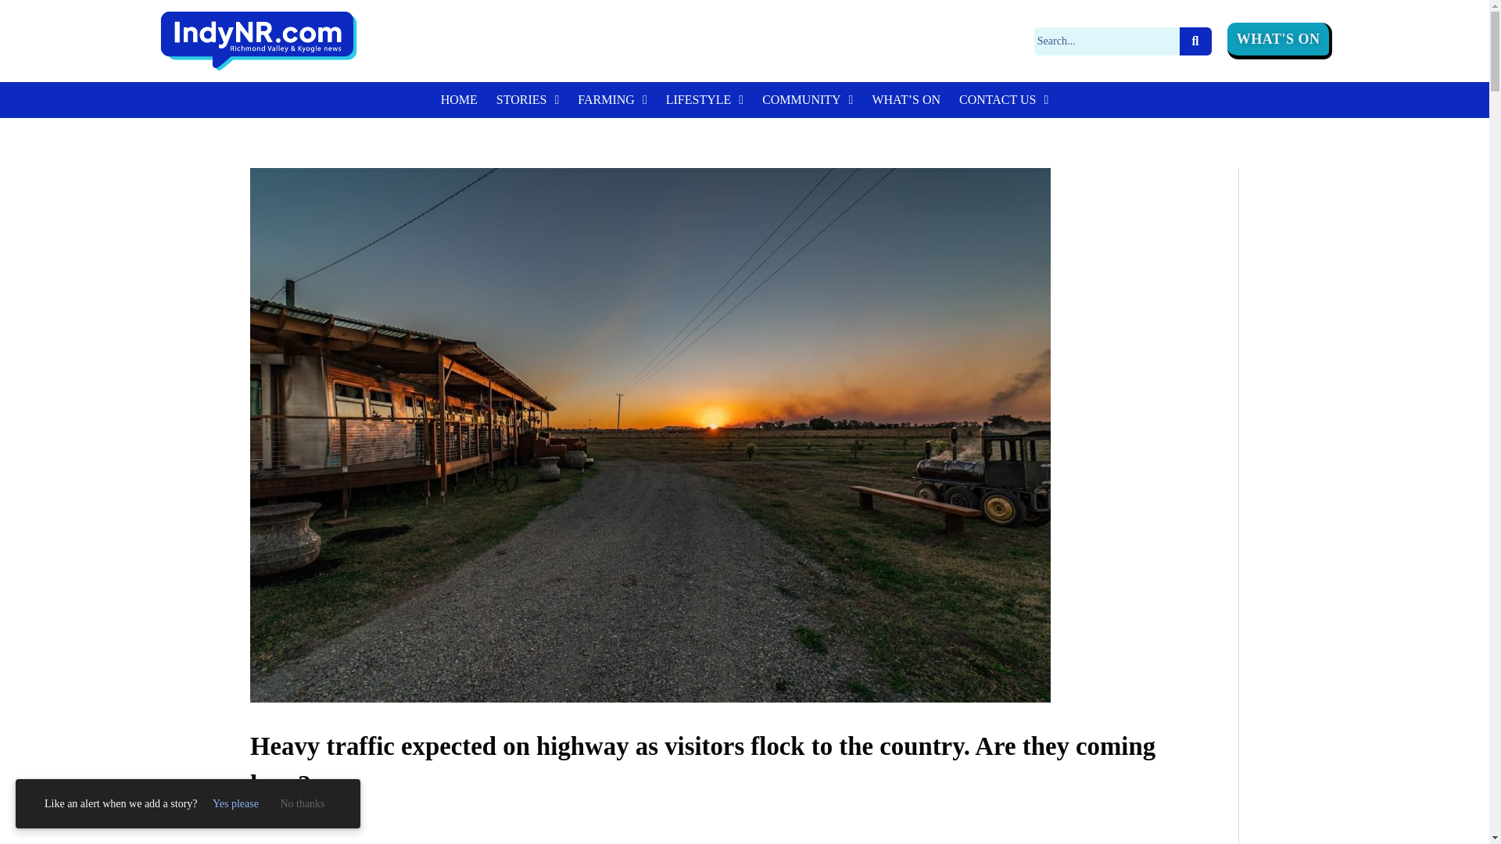  I want to click on Search, so click(1107, 41).